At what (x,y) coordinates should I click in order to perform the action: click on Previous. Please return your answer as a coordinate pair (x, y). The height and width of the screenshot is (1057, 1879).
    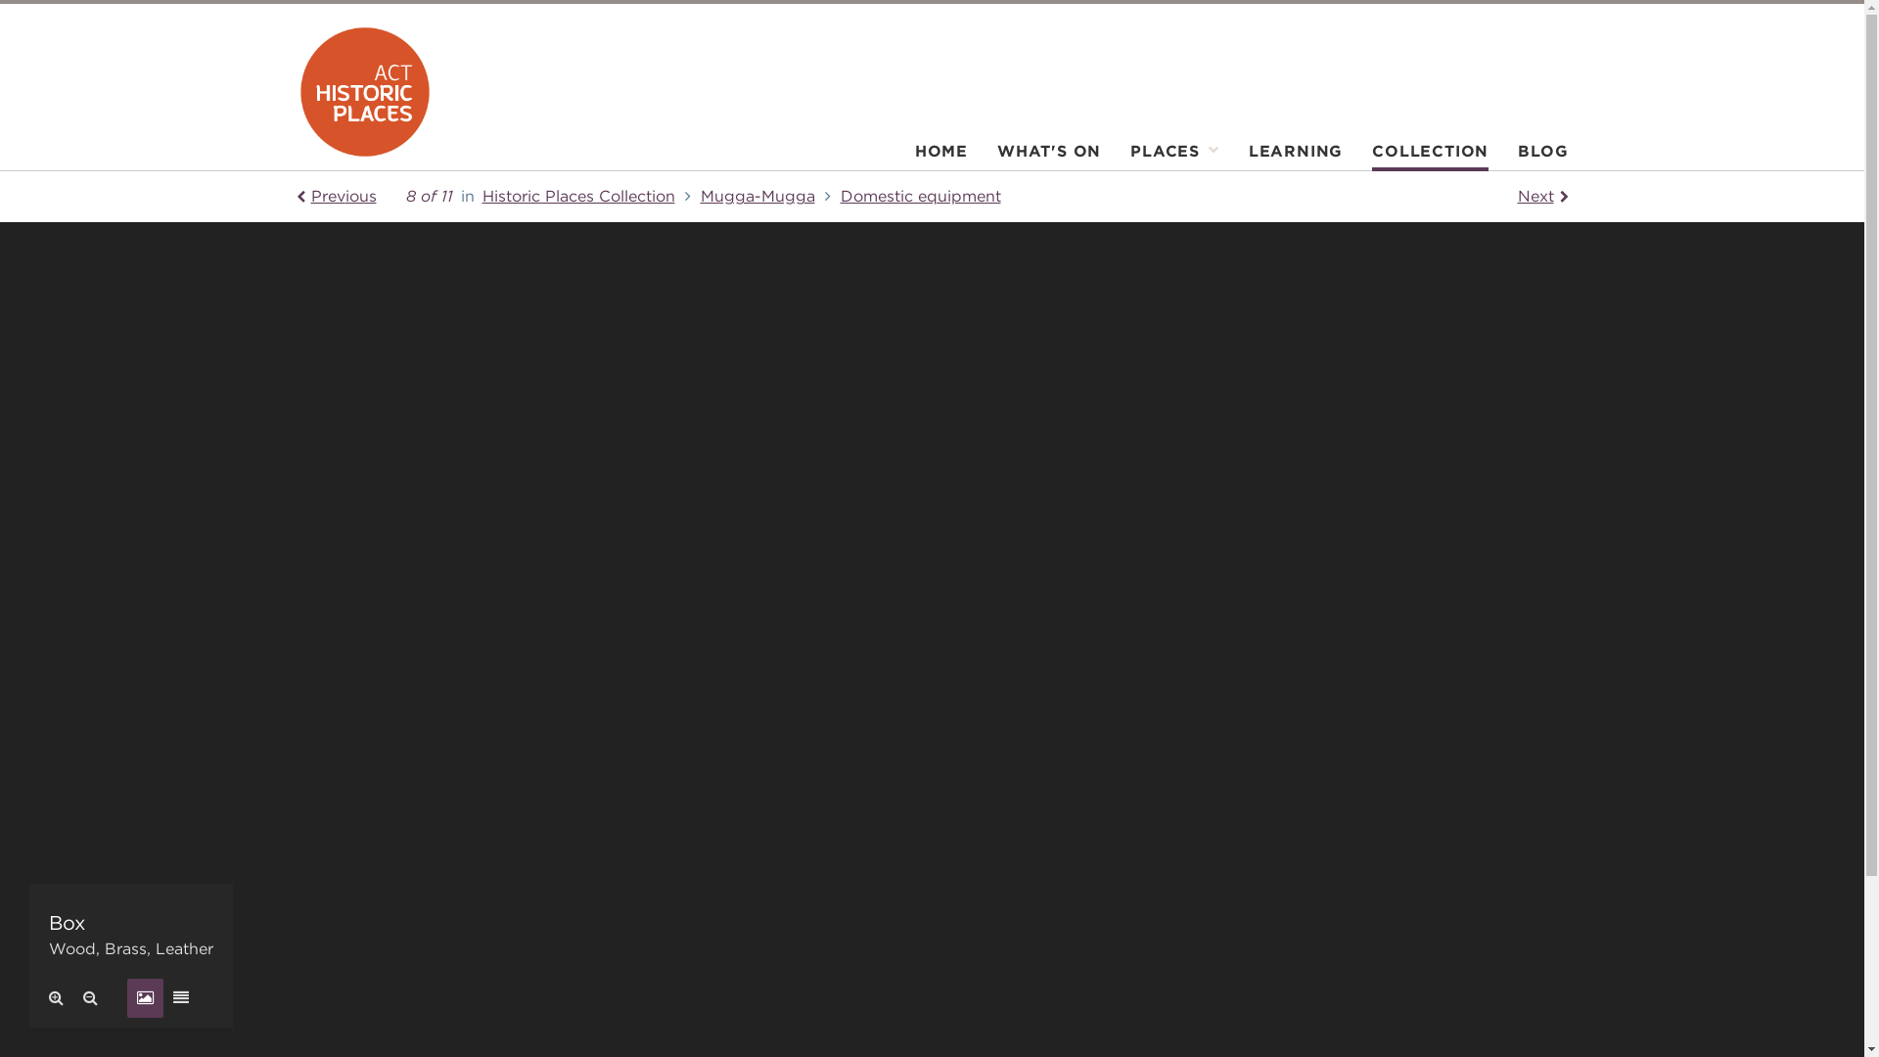
    Looking at the image, I should click on (336, 197).